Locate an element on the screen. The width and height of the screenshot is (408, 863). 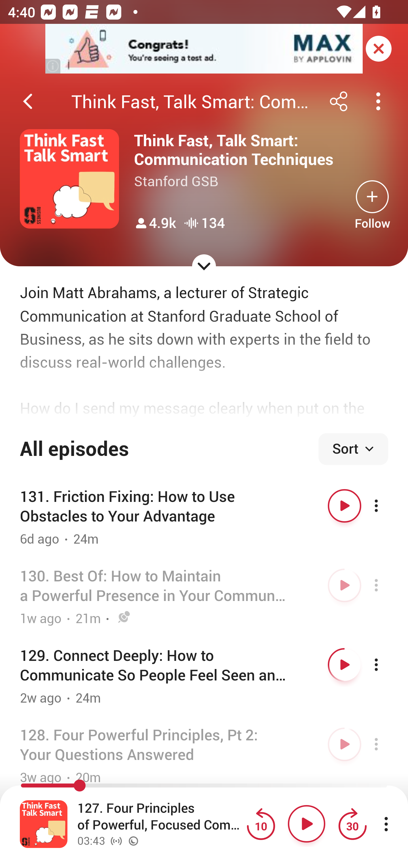
Back is located at coordinates (28, 101).